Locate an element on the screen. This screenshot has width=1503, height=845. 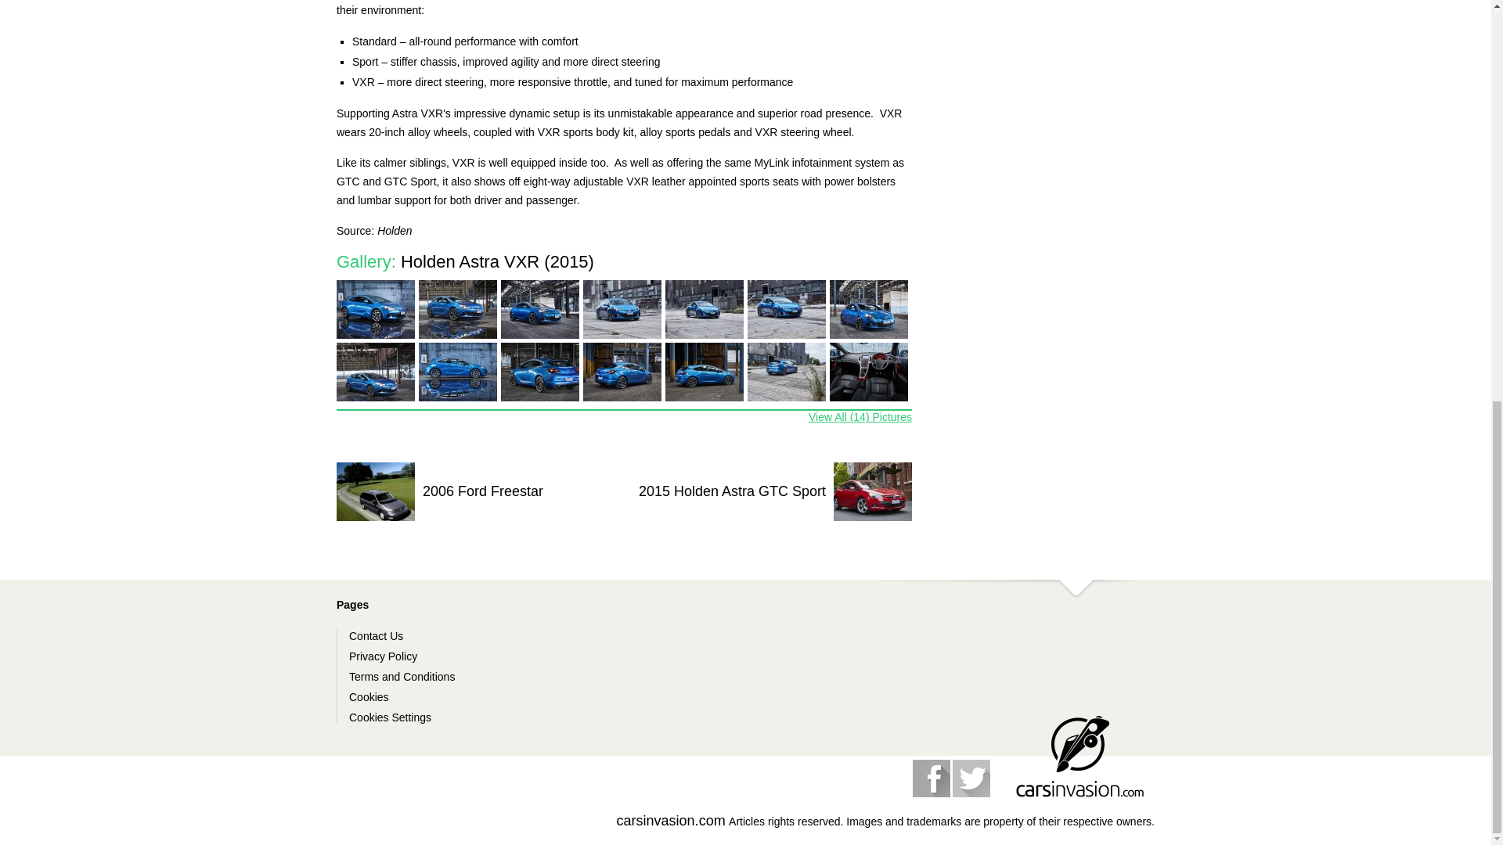
Click to view full size image is located at coordinates (868, 372).